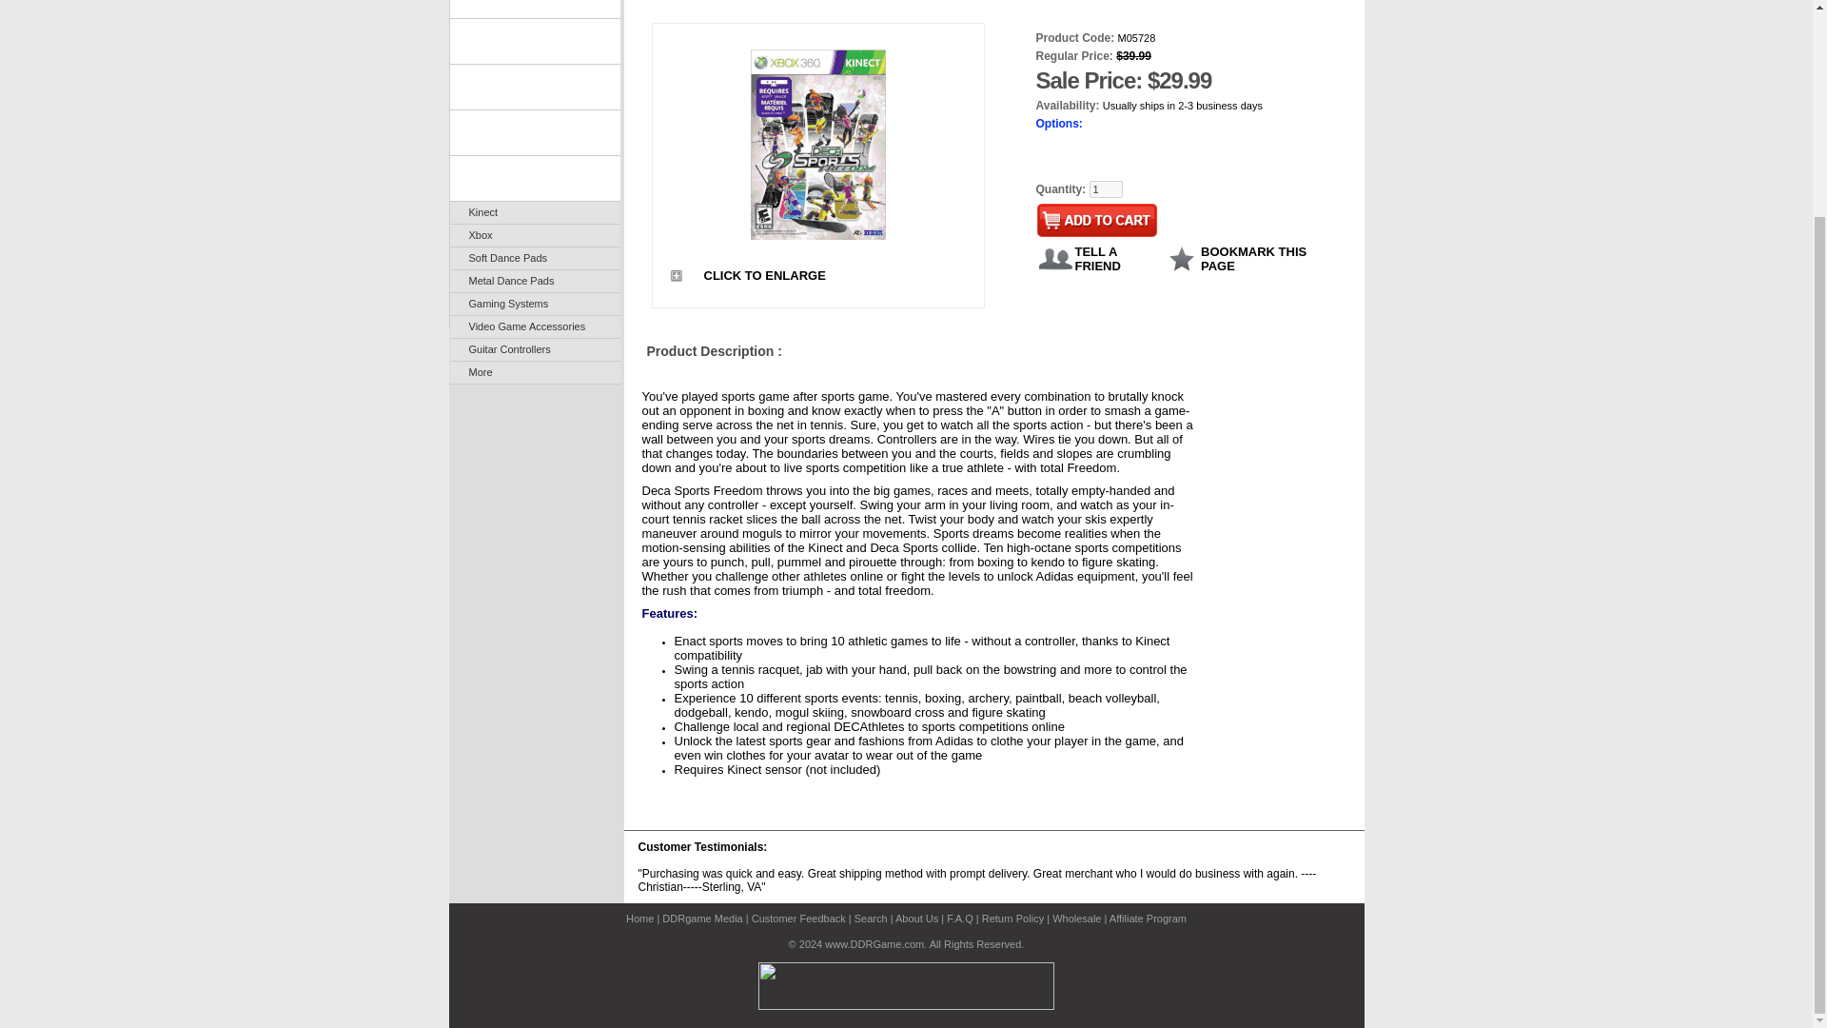  Describe the element at coordinates (1105, 189) in the screenshot. I see `1` at that location.